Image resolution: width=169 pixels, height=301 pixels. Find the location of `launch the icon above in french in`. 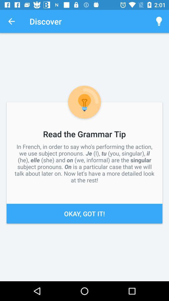

launch the icon above in french in is located at coordinates (11, 21).